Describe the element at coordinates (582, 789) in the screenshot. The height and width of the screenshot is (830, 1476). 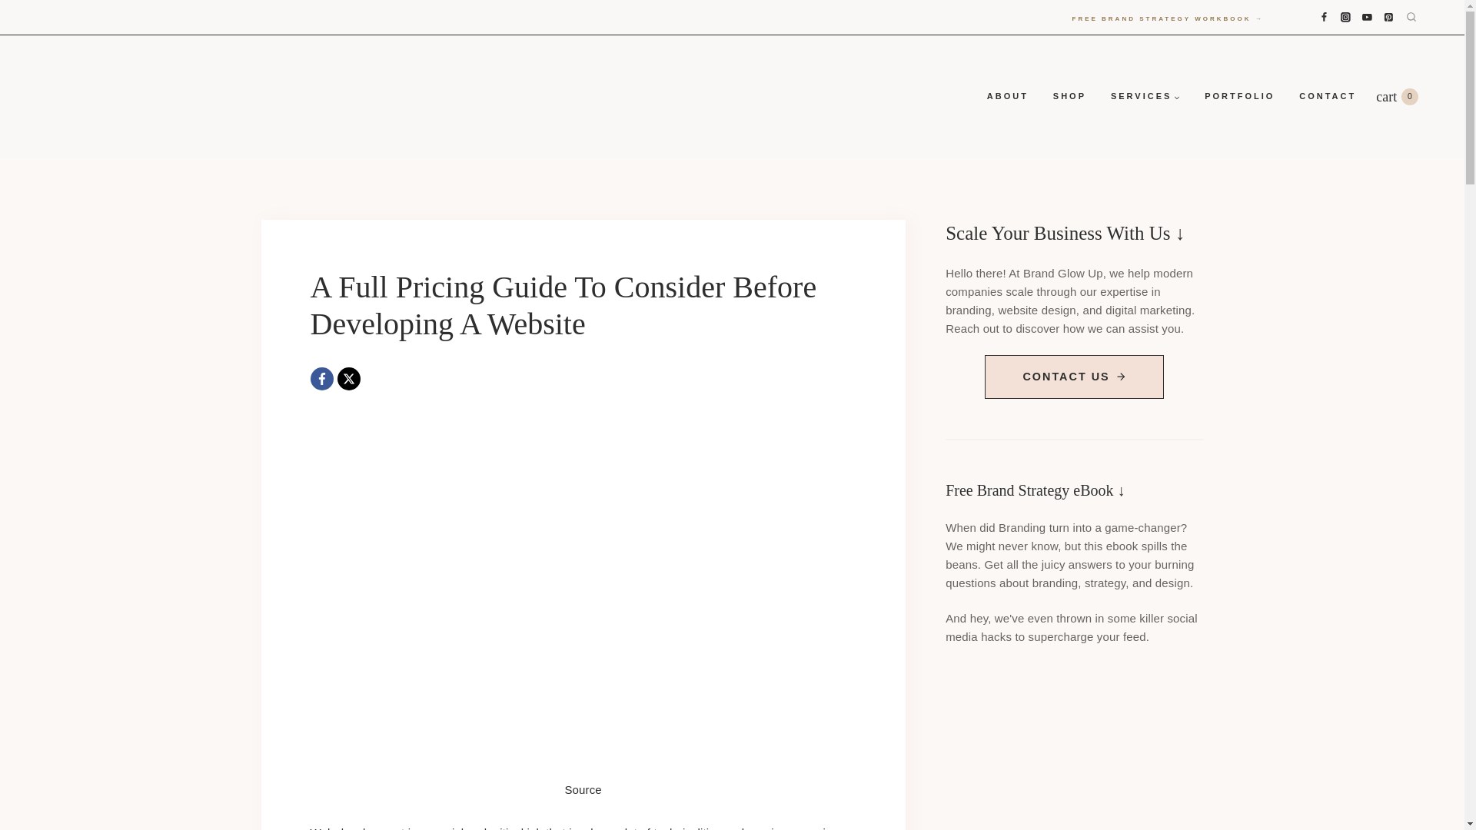
I see `Source` at that location.